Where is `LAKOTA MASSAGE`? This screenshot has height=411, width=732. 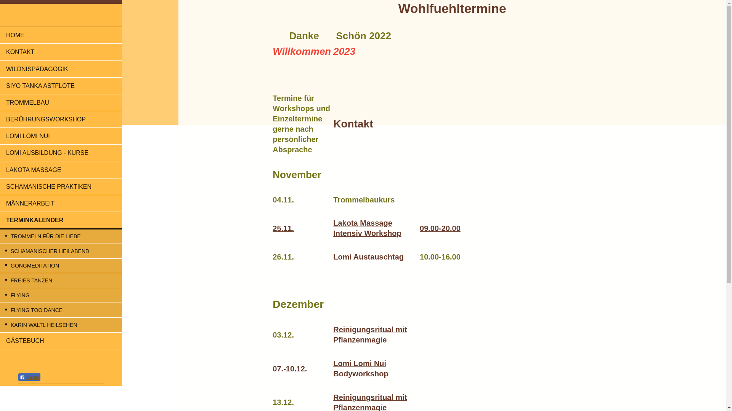 LAKOTA MASSAGE is located at coordinates (61, 170).